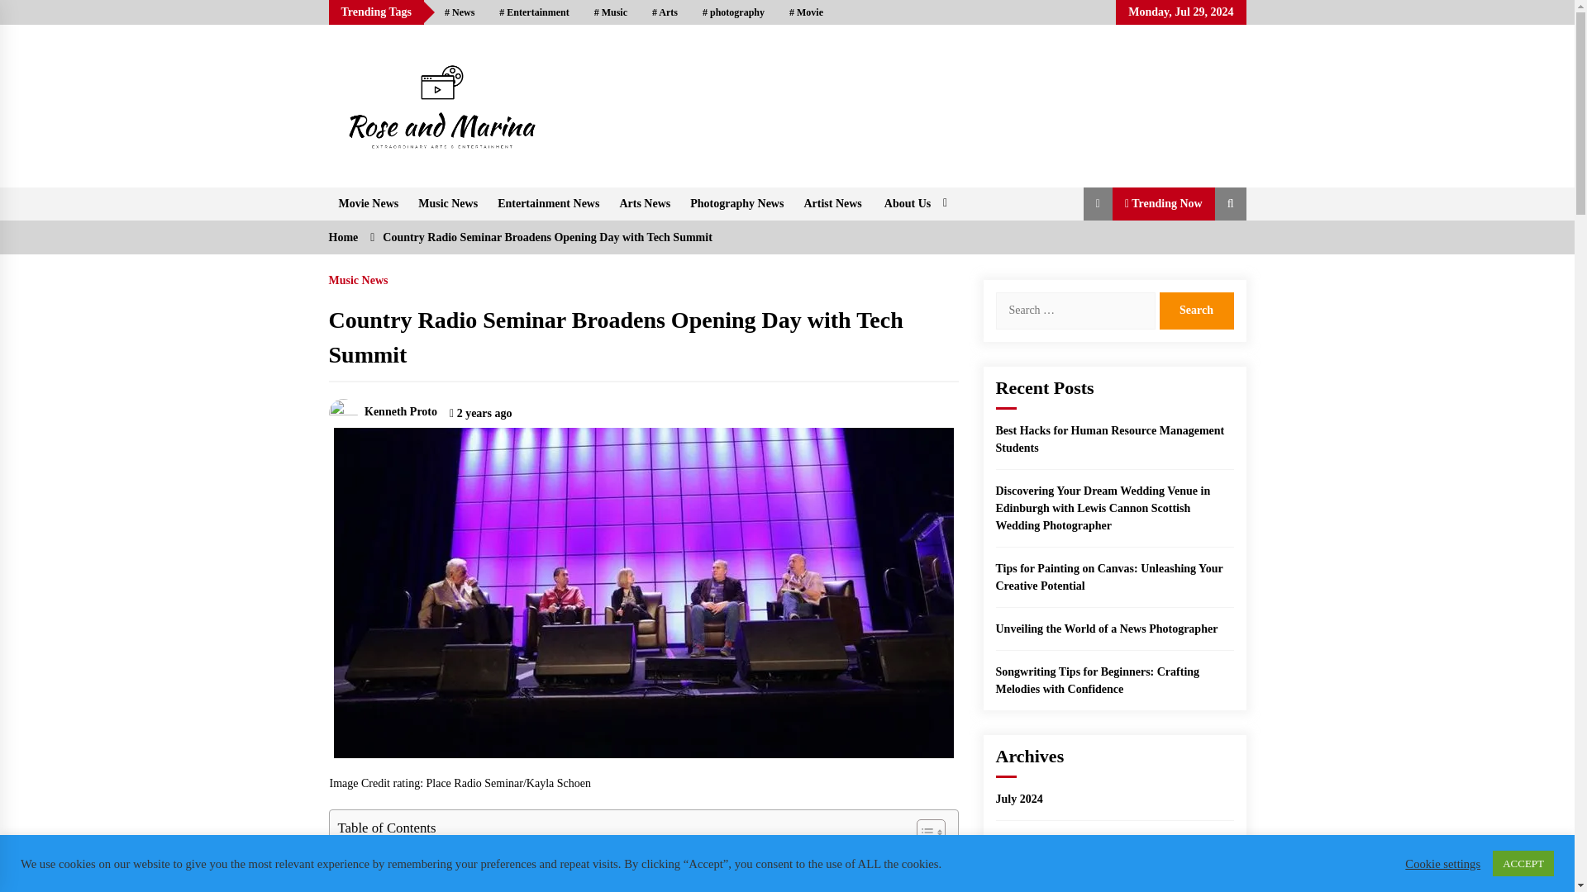 The height and width of the screenshot is (892, 1587). Describe the element at coordinates (610, 12) in the screenshot. I see `Music` at that location.